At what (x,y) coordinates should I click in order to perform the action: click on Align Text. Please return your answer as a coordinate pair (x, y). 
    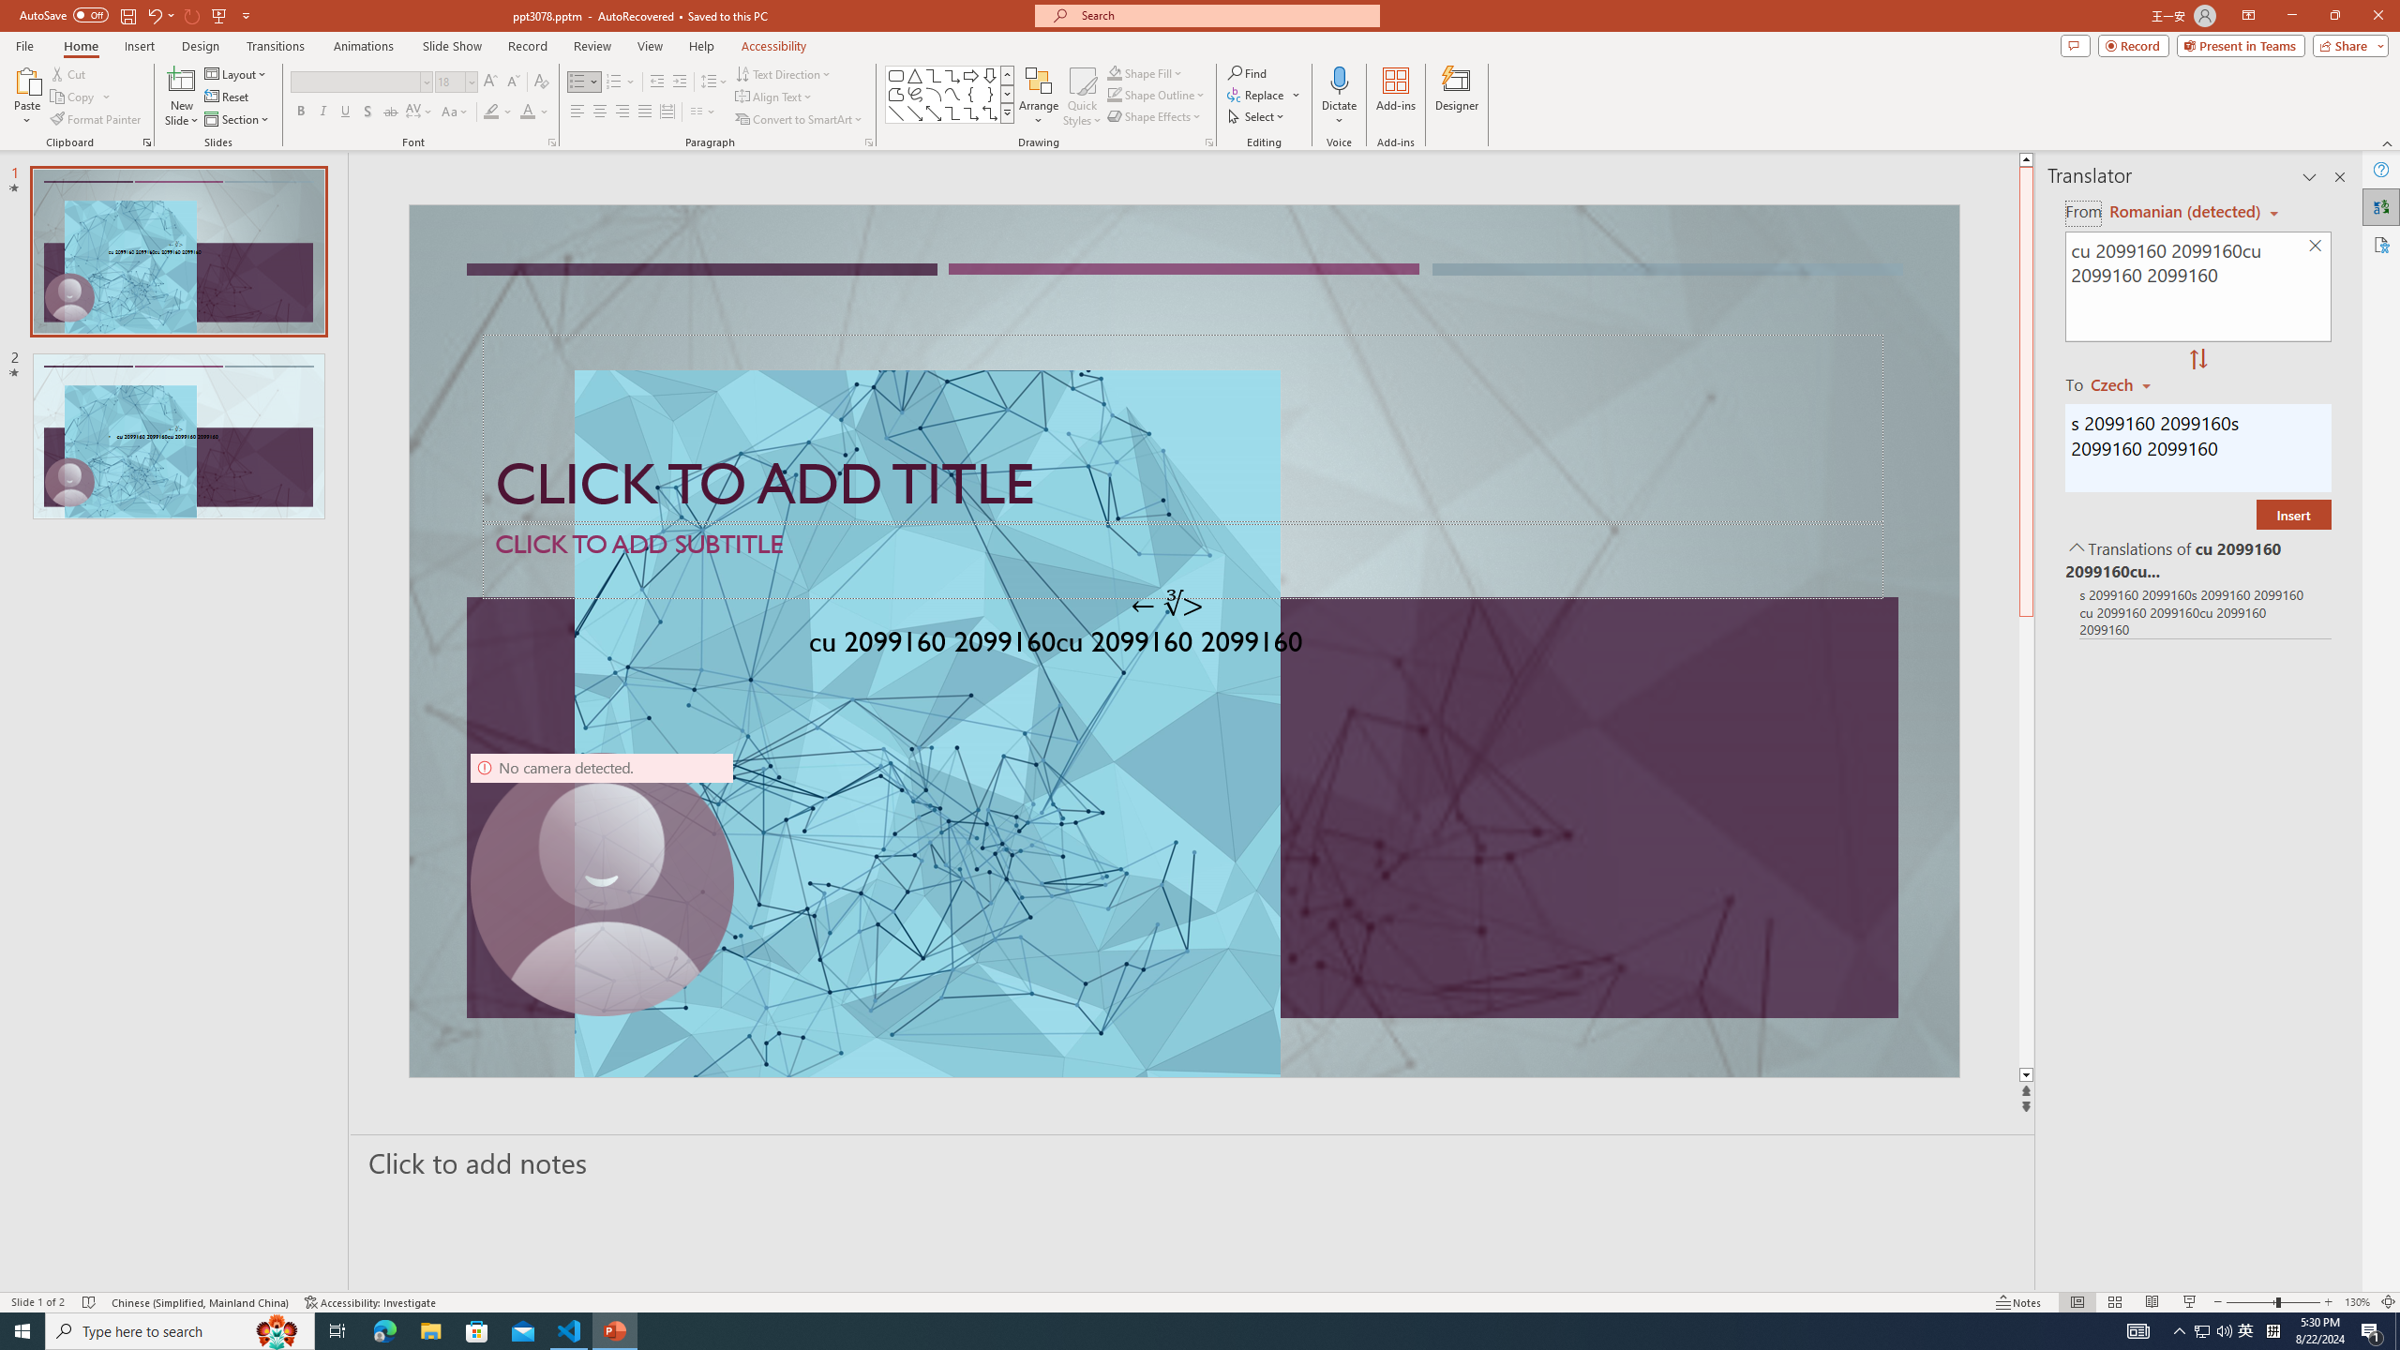
    Looking at the image, I should click on (774, 97).